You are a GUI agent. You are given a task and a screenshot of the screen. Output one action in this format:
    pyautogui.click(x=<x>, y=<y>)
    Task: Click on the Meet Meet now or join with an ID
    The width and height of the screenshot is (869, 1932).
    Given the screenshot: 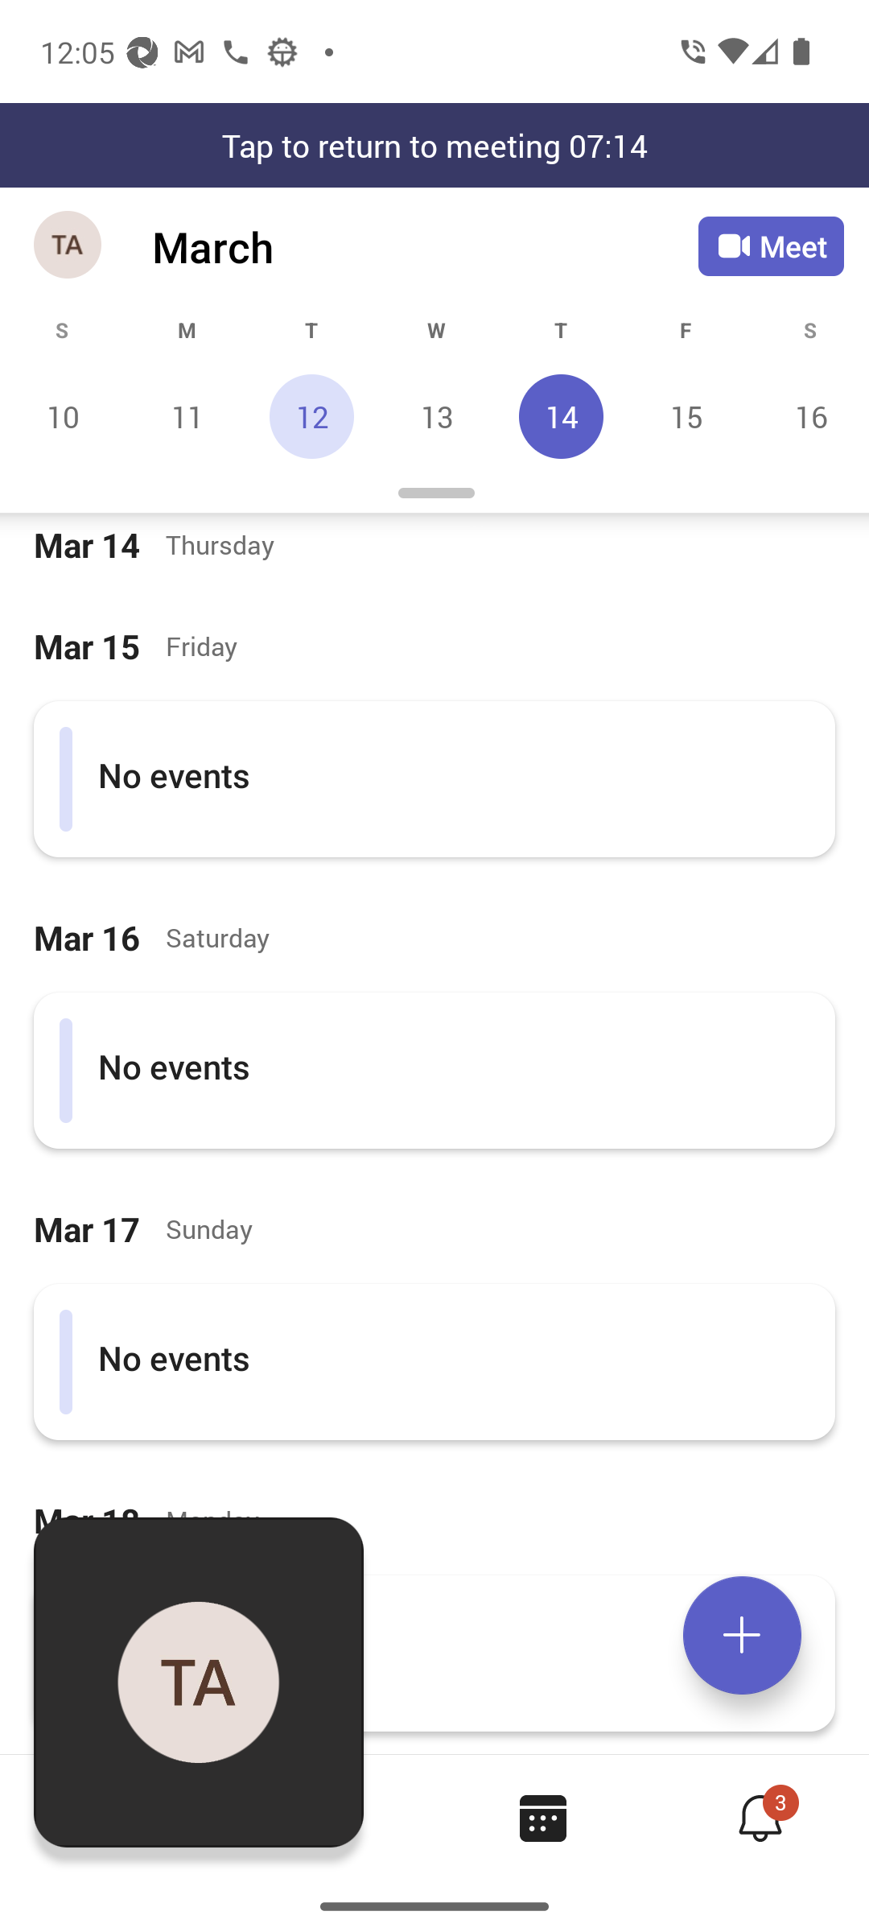 What is the action you would take?
    pyautogui.click(x=771, y=246)
    